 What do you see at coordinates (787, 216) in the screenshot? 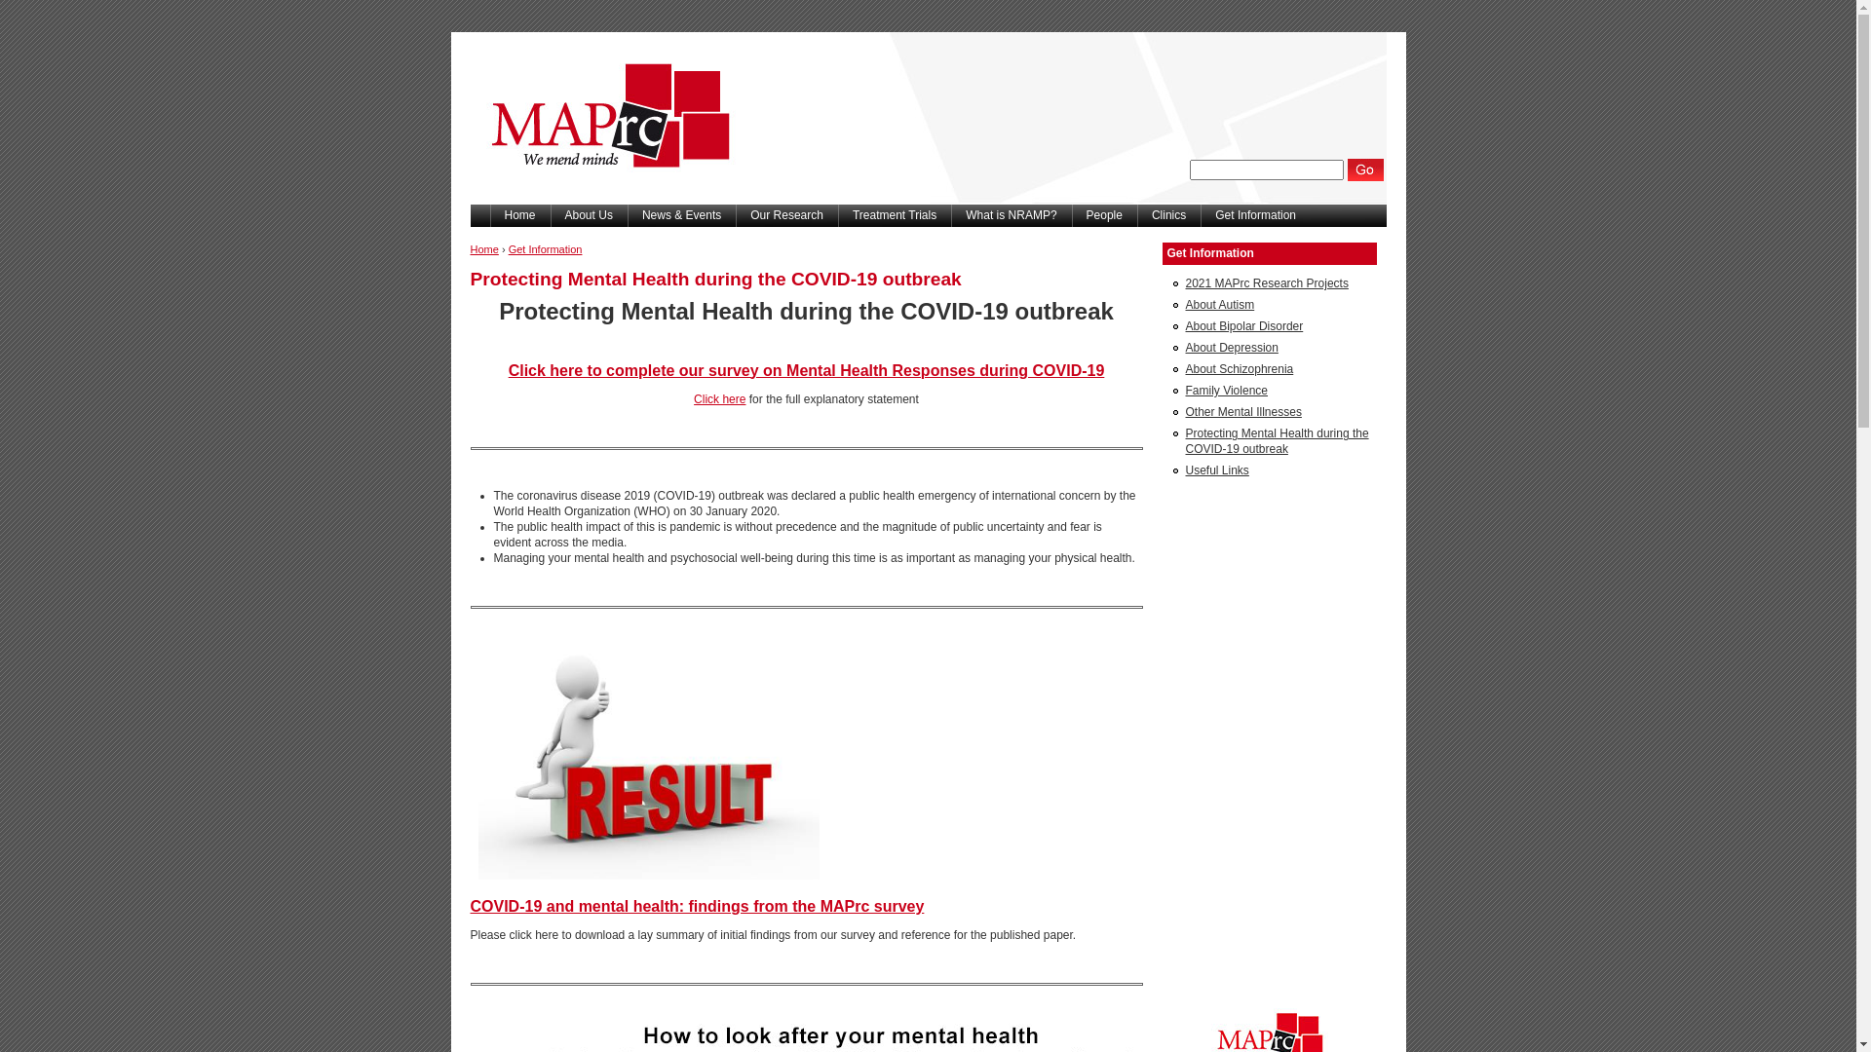
I see `Our Research` at bounding box center [787, 216].